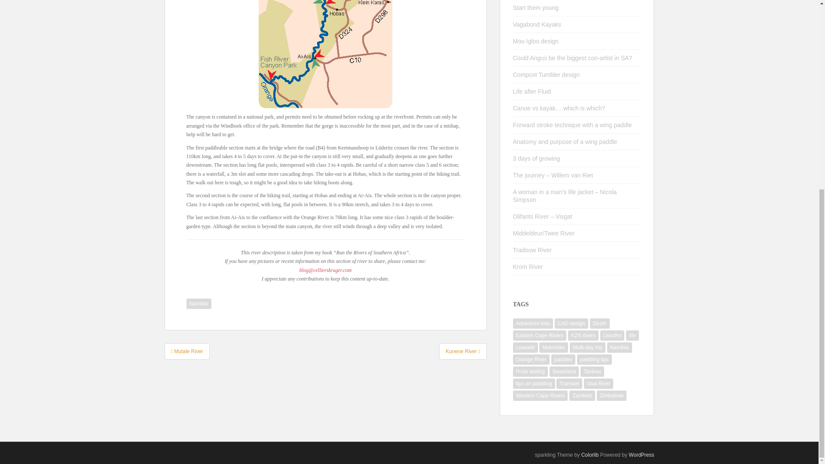 This screenshot has height=464, width=825. Describe the element at coordinates (462, 351) in the screenshot. I see `Kunene River` at that location.